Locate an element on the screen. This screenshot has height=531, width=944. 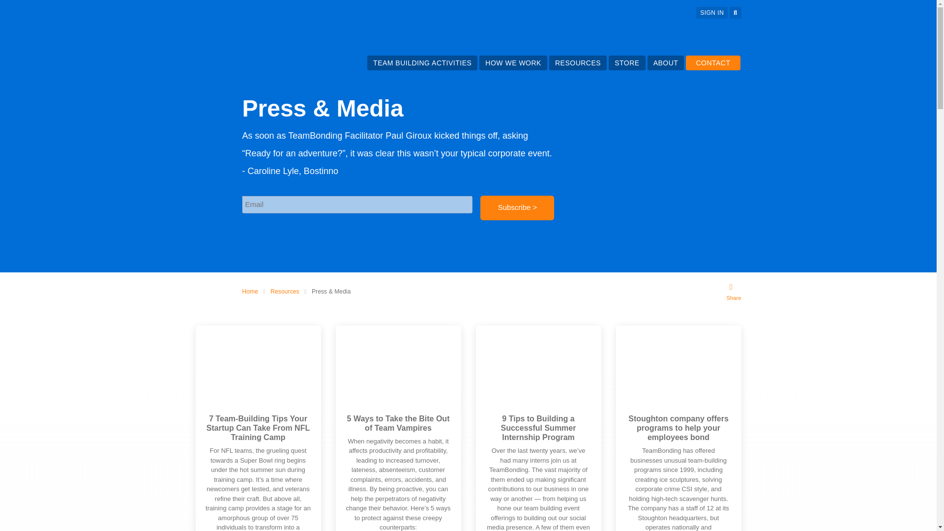
TEAM BUILDING ACTIVITIES is located at coordinates (422, 63).